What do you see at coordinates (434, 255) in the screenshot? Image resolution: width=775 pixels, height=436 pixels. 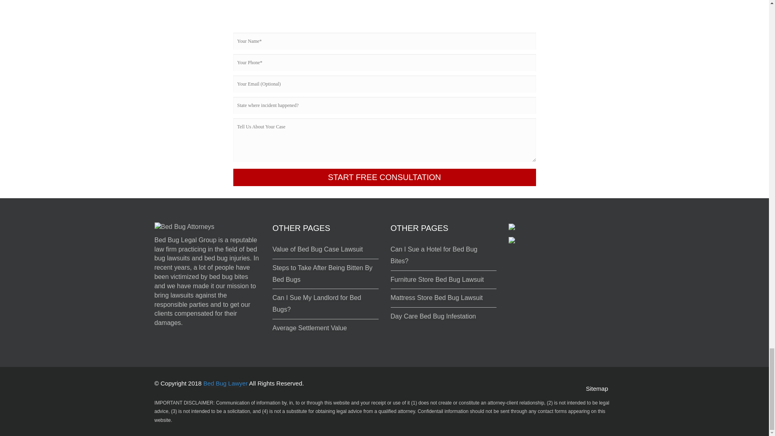 I see `Can I Sue a Hotel for Bed Bug Bites?` at bounding box center [434, 255].